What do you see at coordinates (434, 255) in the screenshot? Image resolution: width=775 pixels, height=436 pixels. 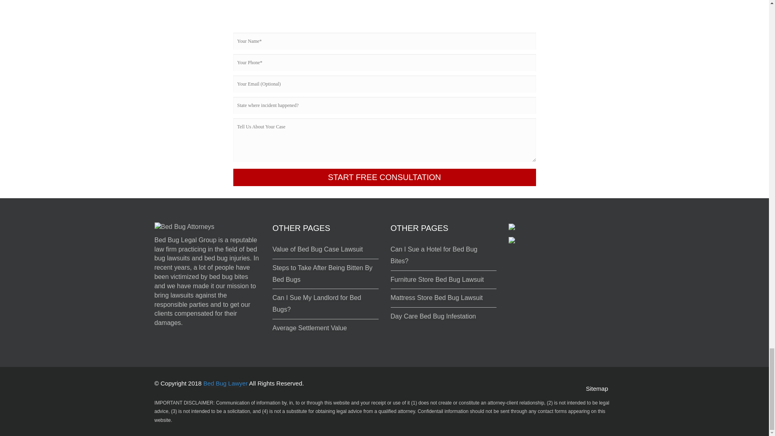 I see `Can I Sue a Hotel for Bed Bug Bites?` at bounding box center [434, 255].